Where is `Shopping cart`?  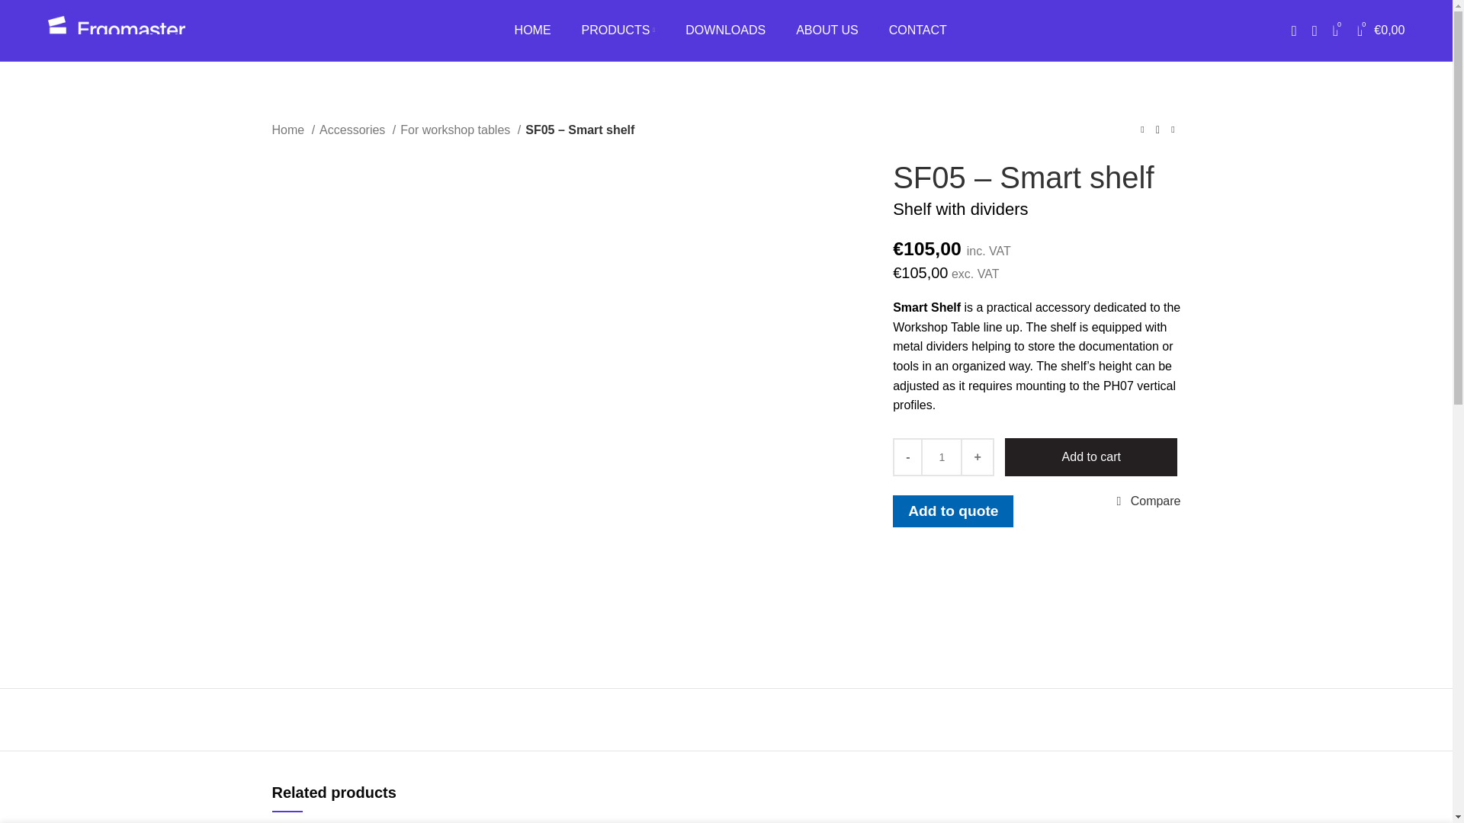 Shopping cart is located at coordinates (1381, 30).